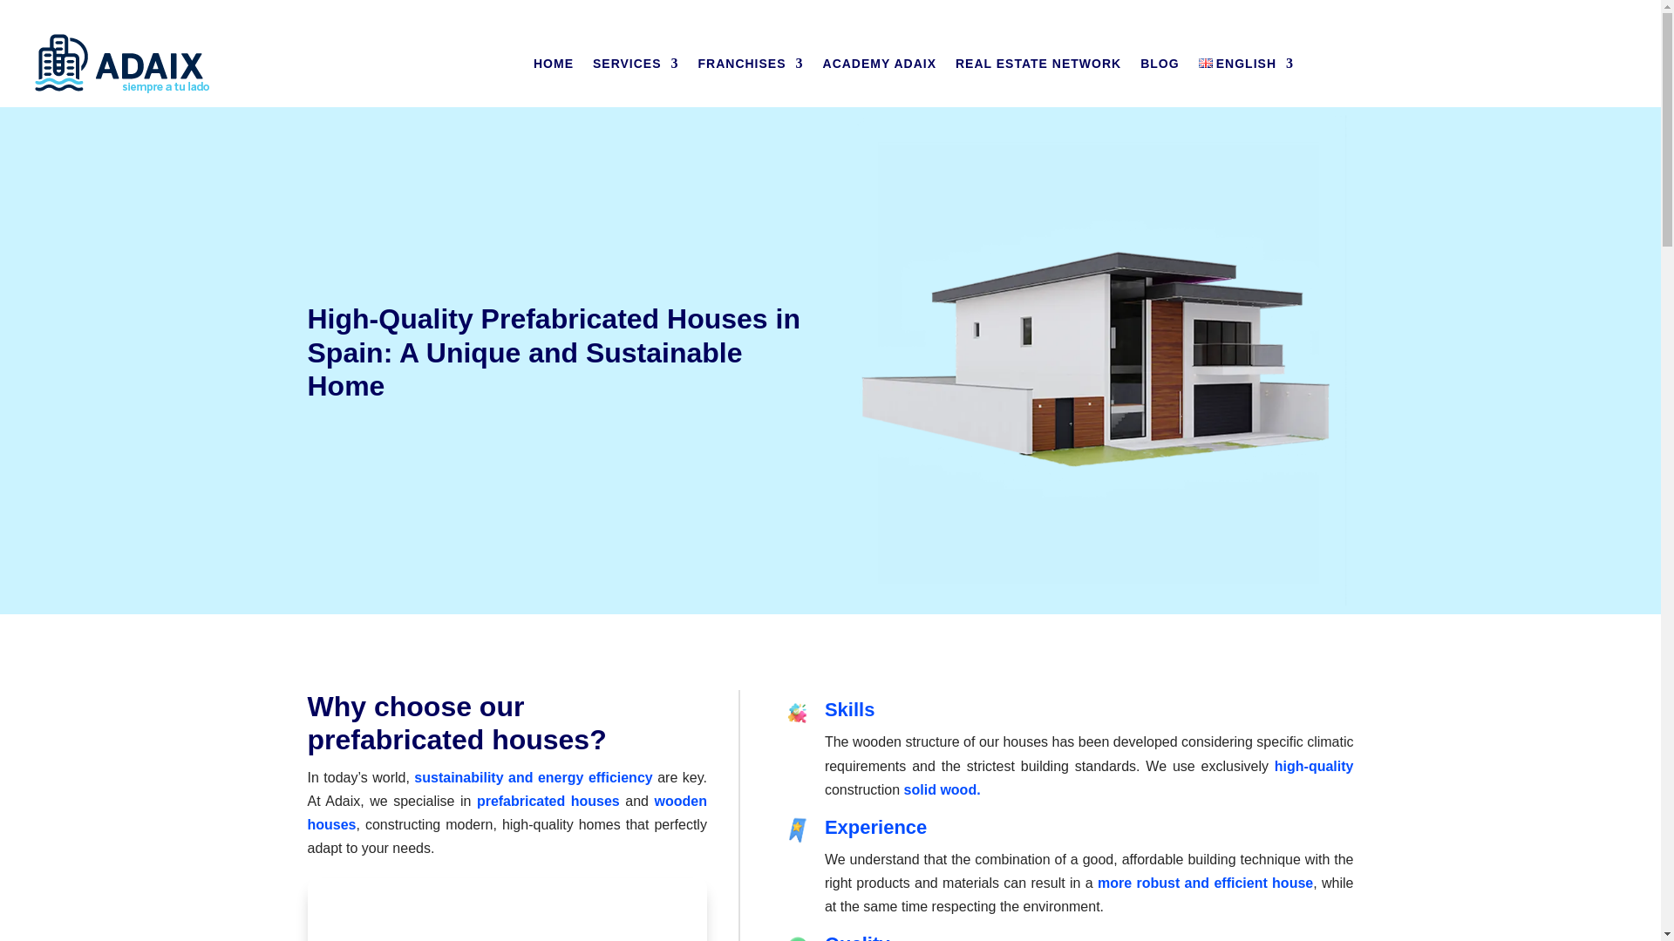  Describe the element at coordinates (797, 829) in the screenshot. I see `High-Quality Prefabricated Houses in Spain 2` at that location.